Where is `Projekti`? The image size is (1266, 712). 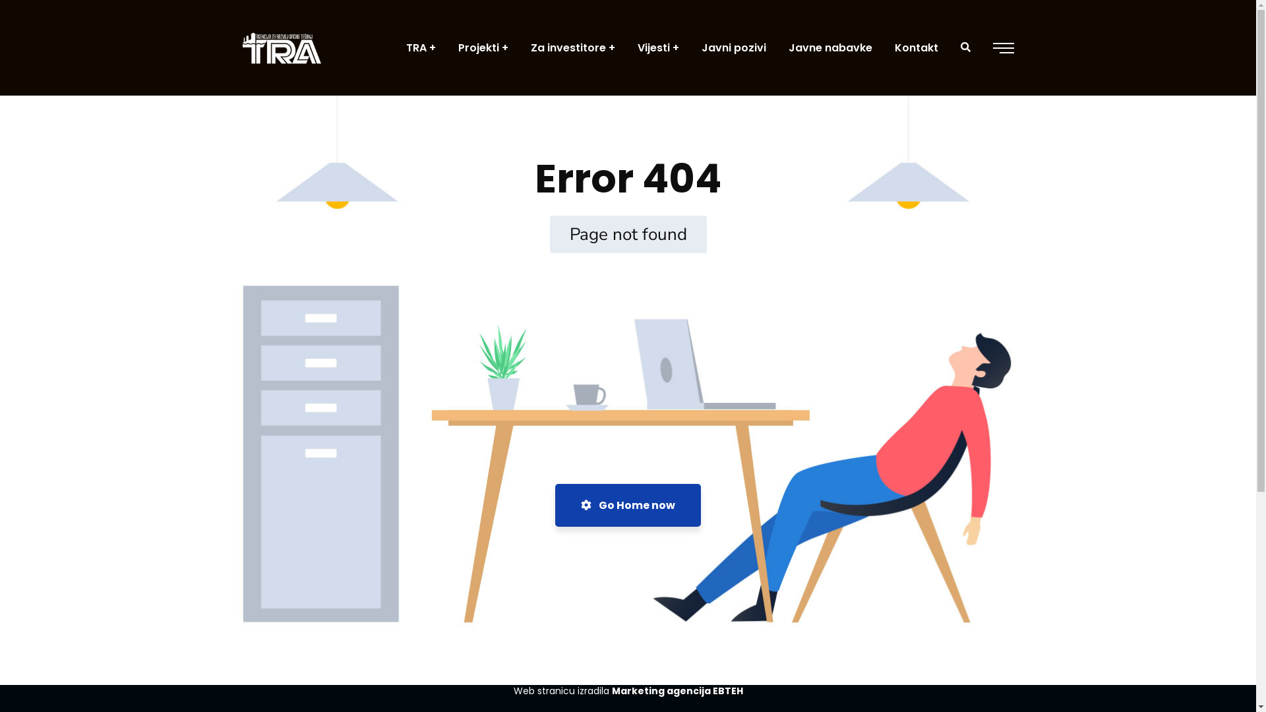 Projekti is located at coordinates (856, 556).